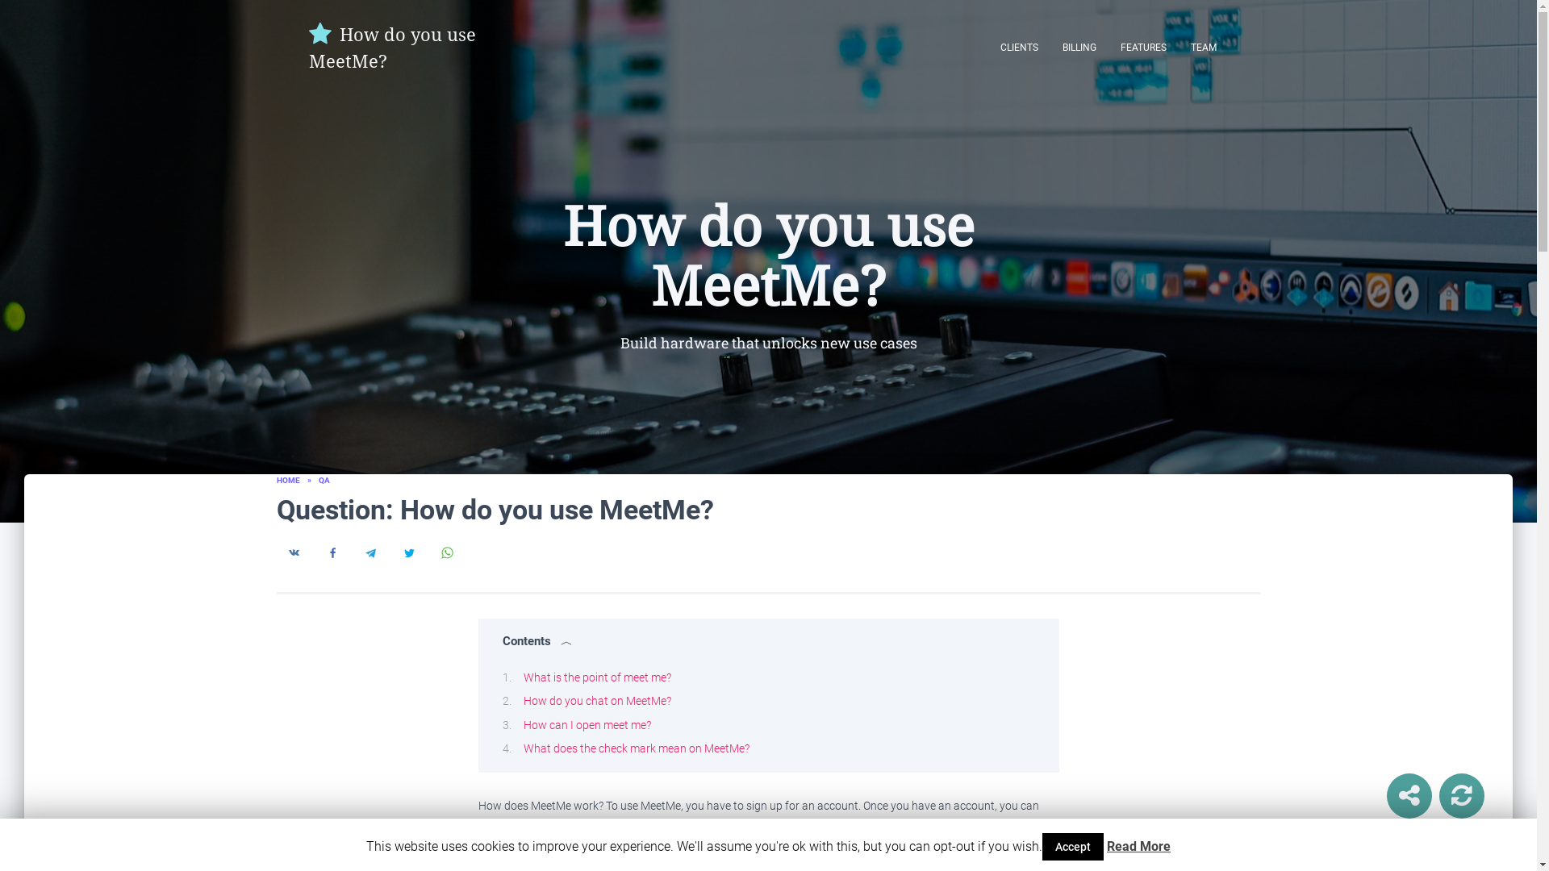 This screenshot has height=871, width=1549. I want to click on TEAM, so click(1202, 47).